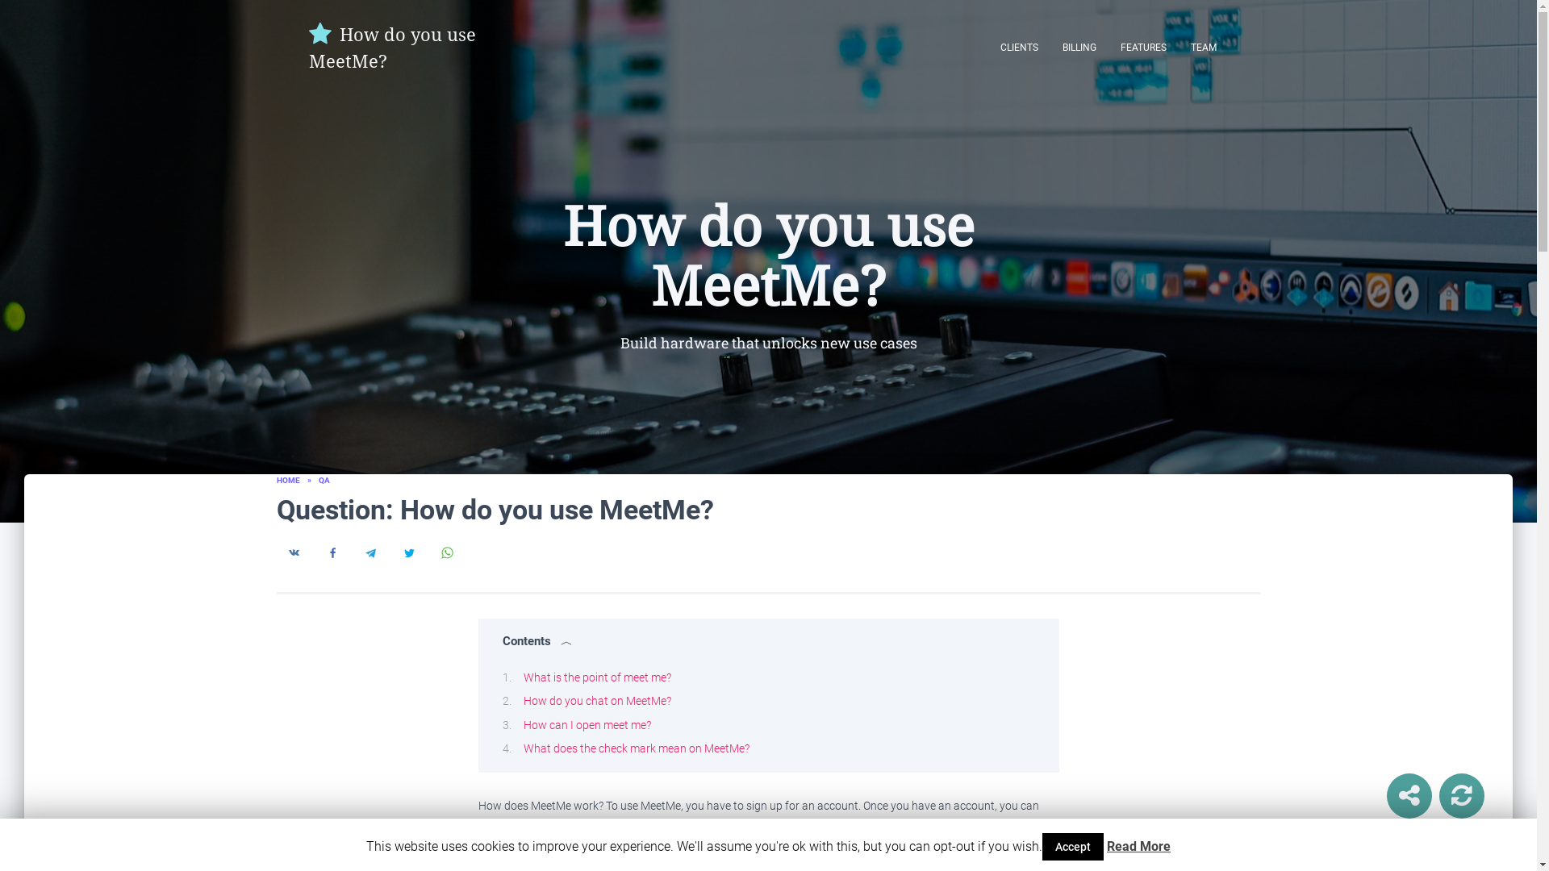 This screenshot has height=871, width=1549. I want to click on TEAM, so click(1202, 47).